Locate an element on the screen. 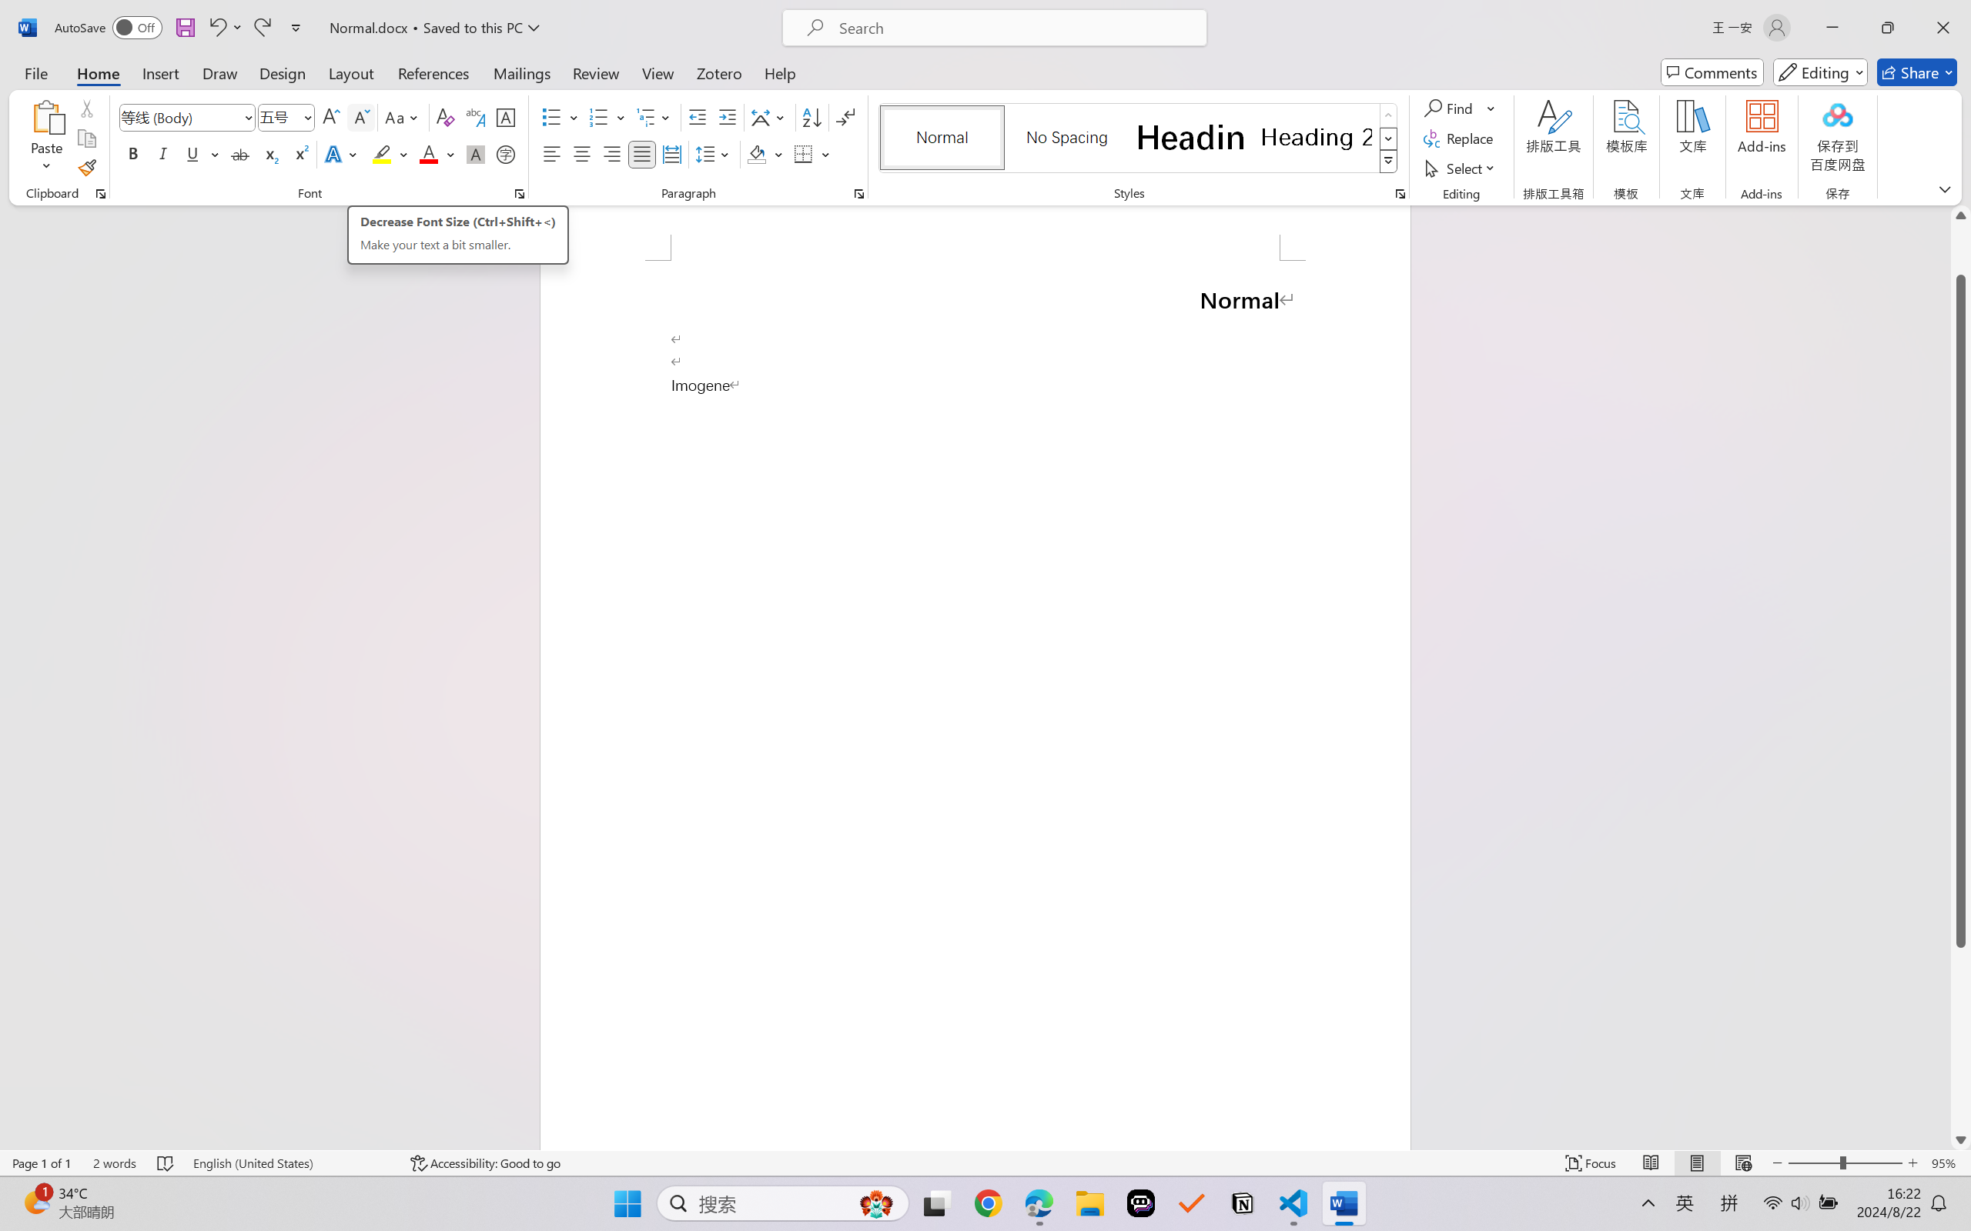 Image resolution: width=1971 pixels, height=1231 pixels. Shading RGB(0, 0, 0) is located at coordinates (756, 154).